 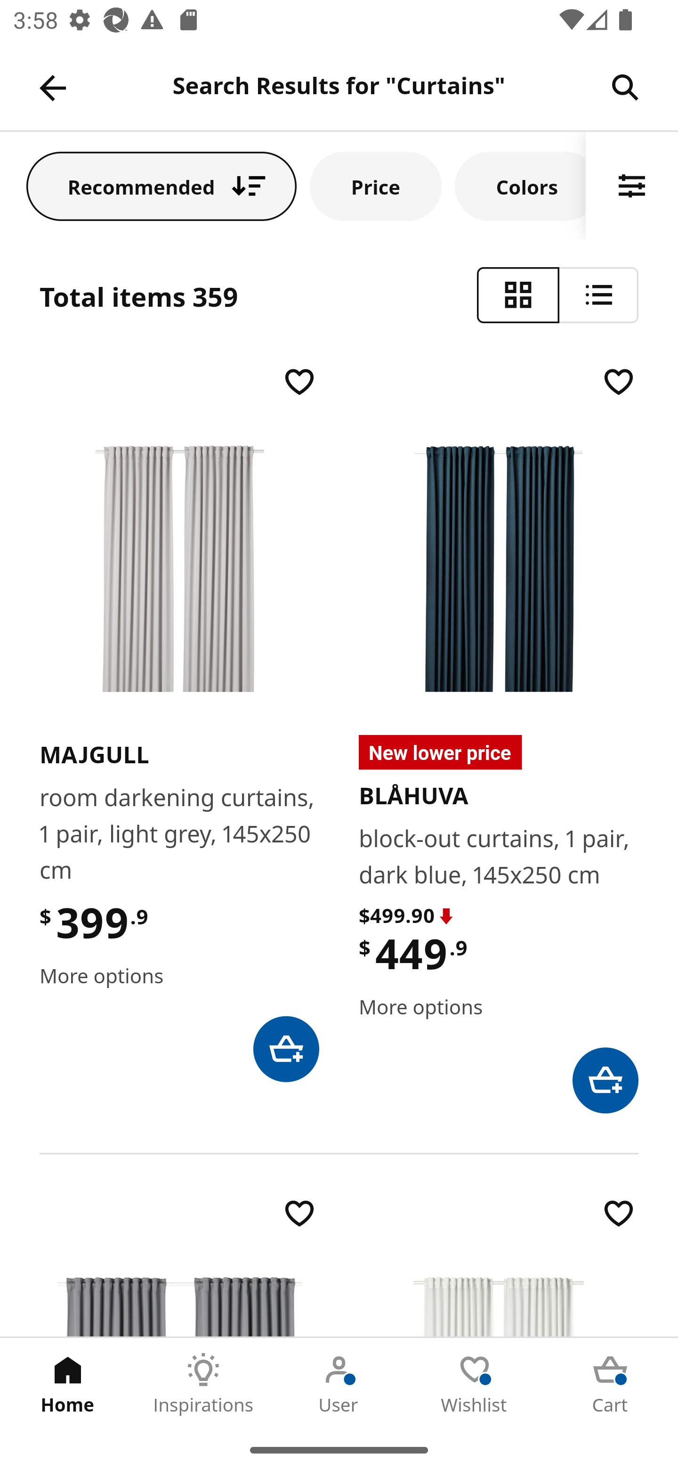 What do you see at coordinates (339, 1384) in the screenshot?
I see `User
Tab 3 of 5` at bounding box center [339, 1384].